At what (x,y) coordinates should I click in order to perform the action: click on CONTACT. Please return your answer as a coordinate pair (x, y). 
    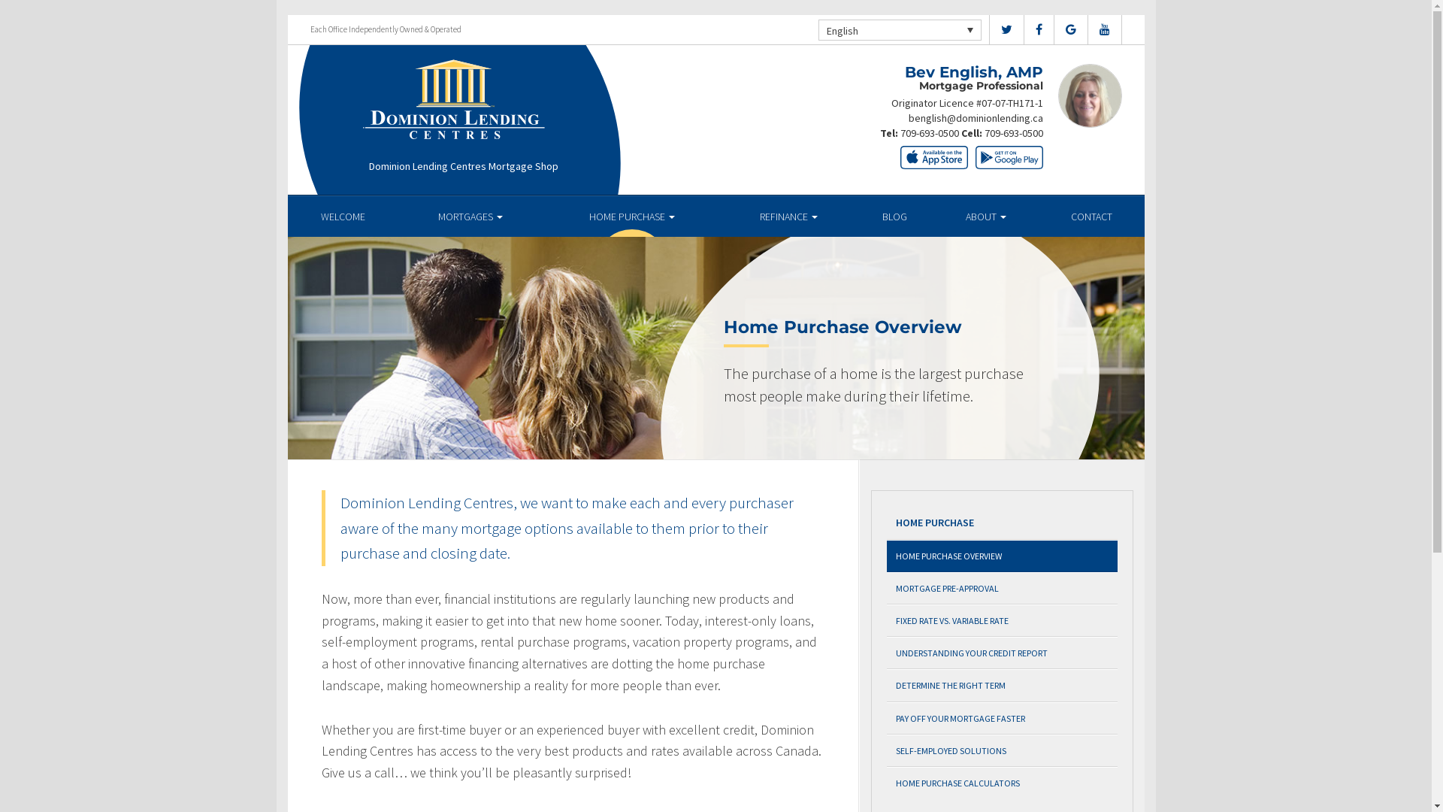
    Looking at the image, I should click on (1091, 217).